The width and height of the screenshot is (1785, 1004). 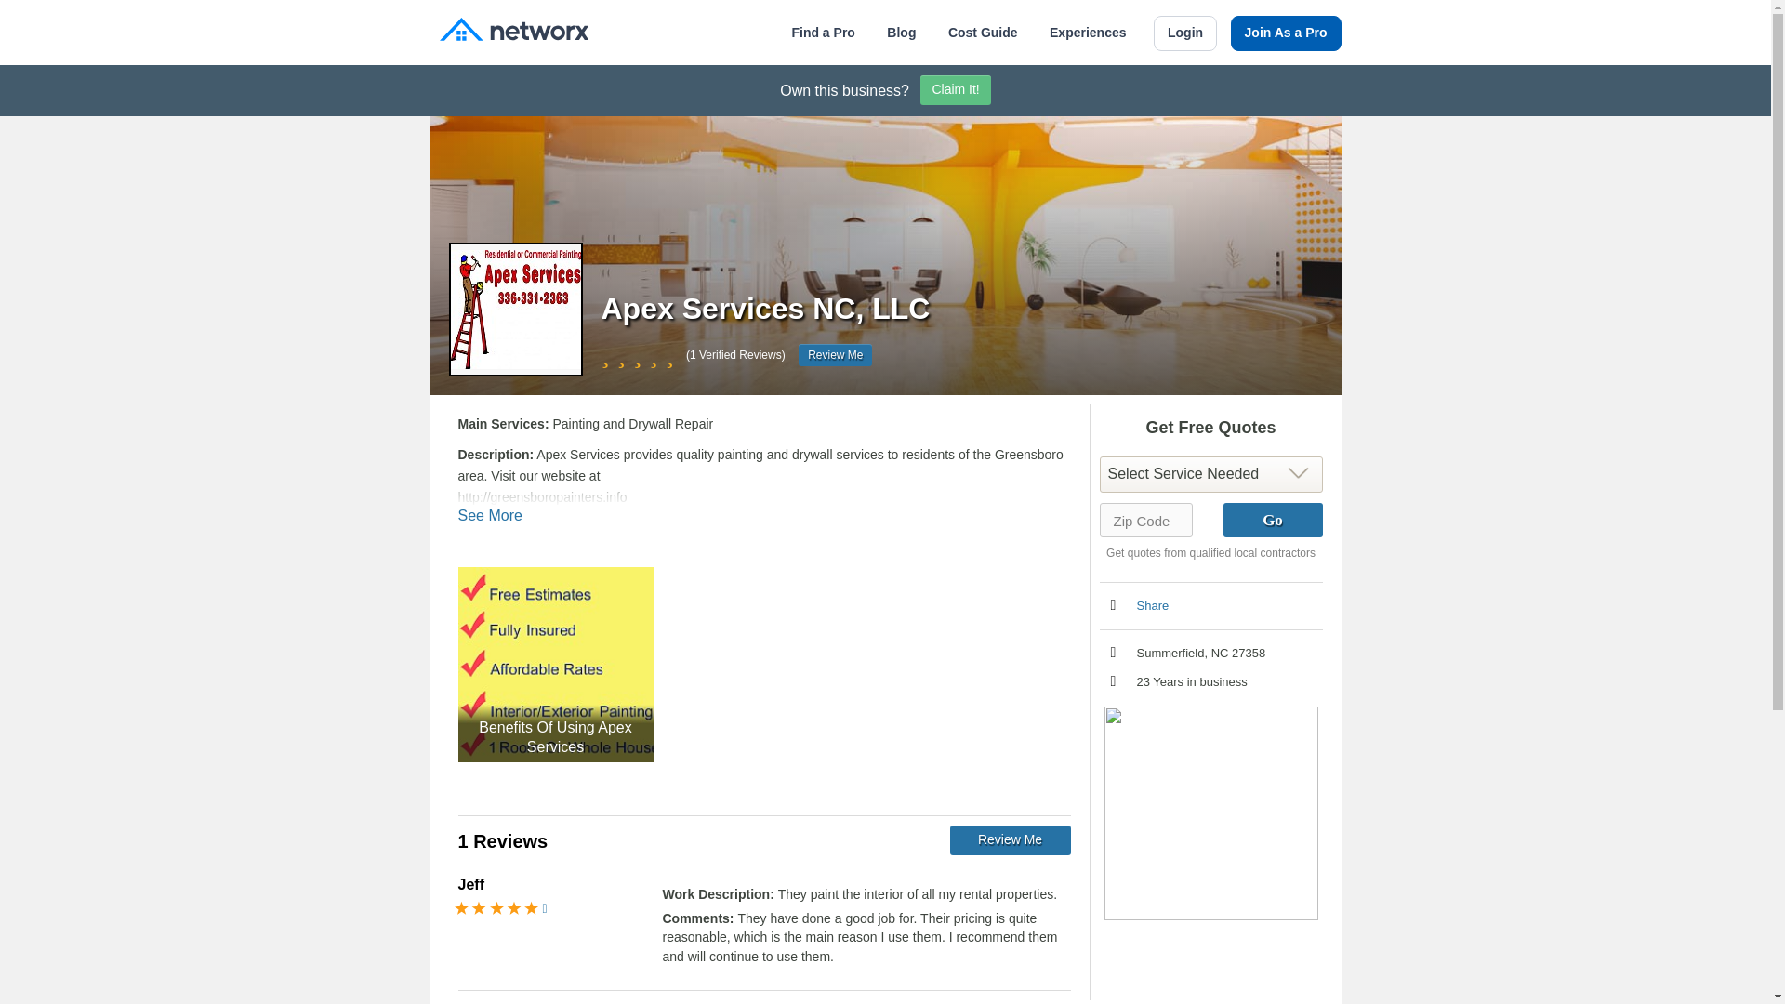 I want to click on Claim It!, so click(x=956, y=90).